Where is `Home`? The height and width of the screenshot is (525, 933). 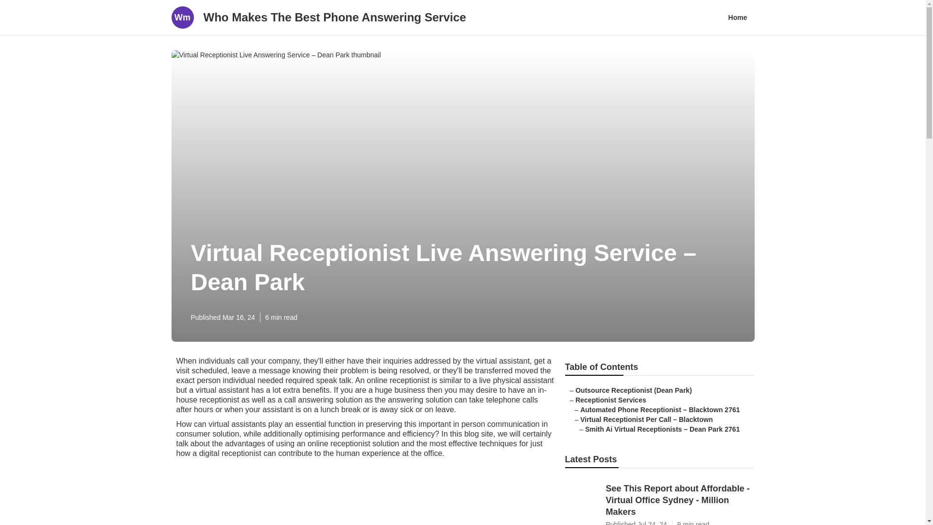 Home is located at coordinates (738, 17).